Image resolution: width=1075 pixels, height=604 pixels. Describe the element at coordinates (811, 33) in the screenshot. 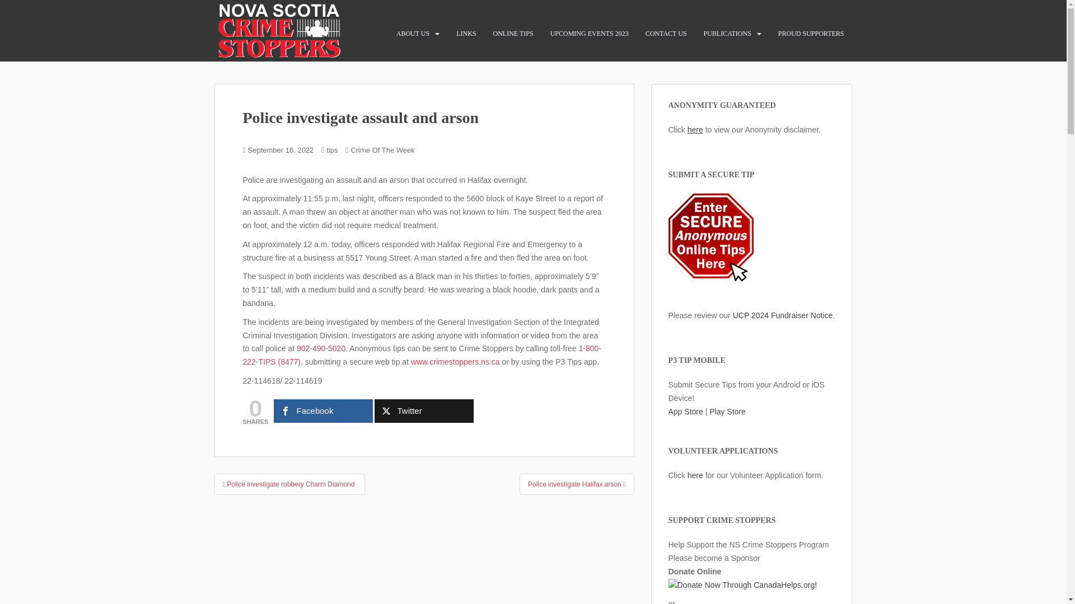

I see `PROUD SUPPORTERS` at that location.